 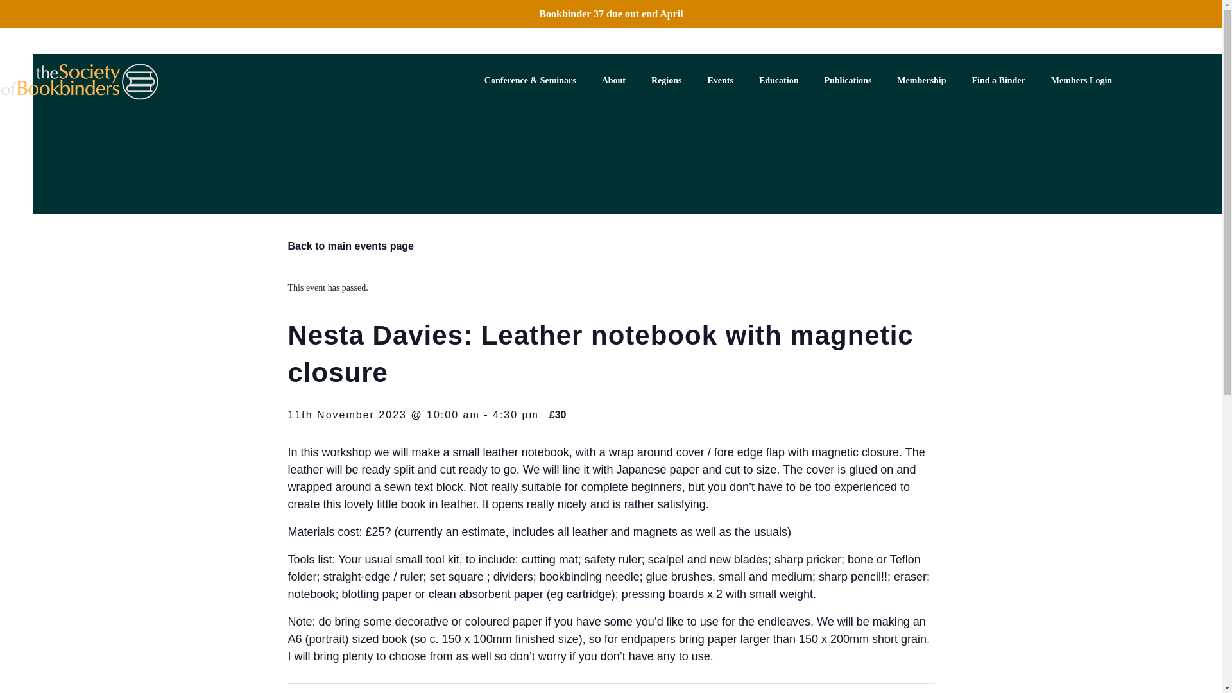 What do you see at coordinates (1081, 81) in the screenshot?
I see `Members Login` at bounding box center [1081, 81].